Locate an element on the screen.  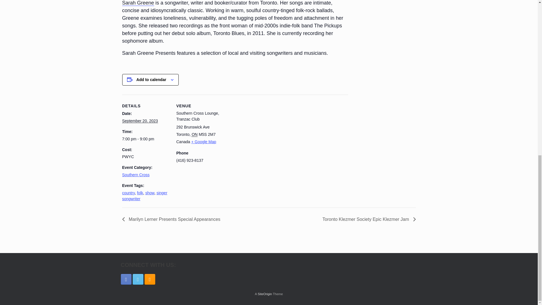
Sarah Greene is located at coordinates (138, 3).